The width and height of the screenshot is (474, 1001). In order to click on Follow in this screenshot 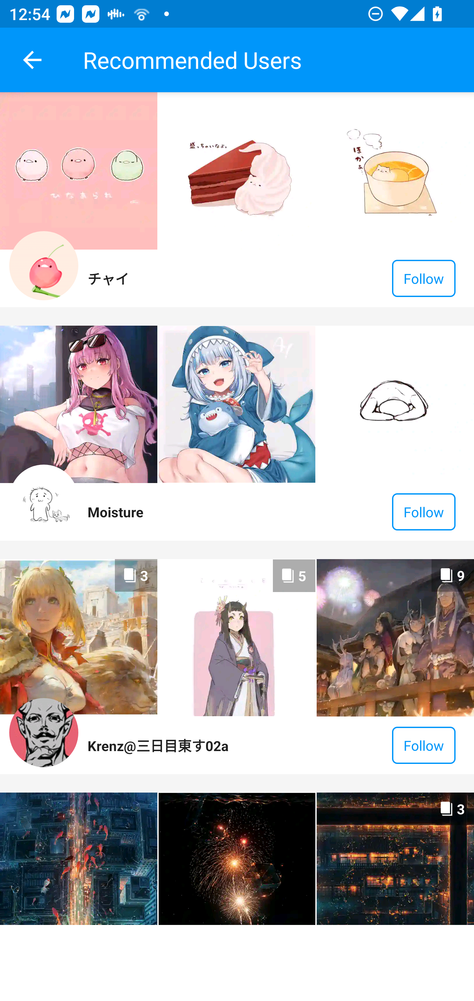, I will do `click(424, 745)`.